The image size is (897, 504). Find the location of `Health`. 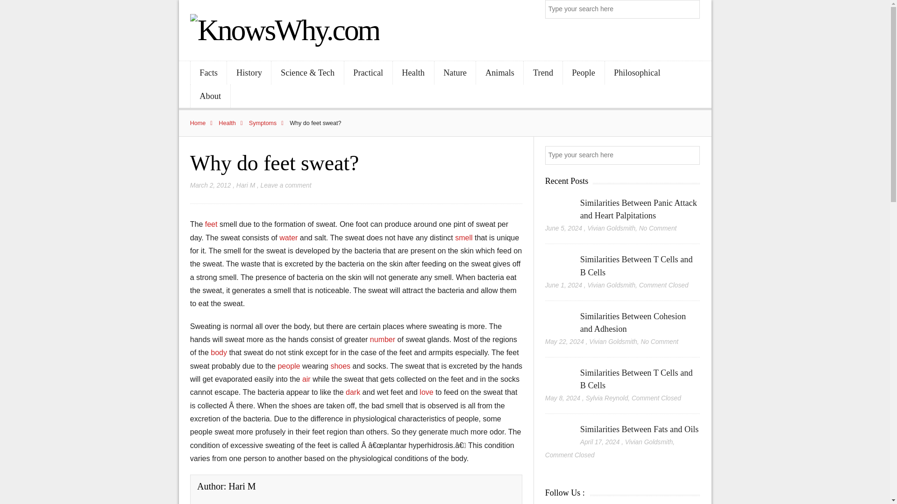

Health is located at coordinates (413, 73).